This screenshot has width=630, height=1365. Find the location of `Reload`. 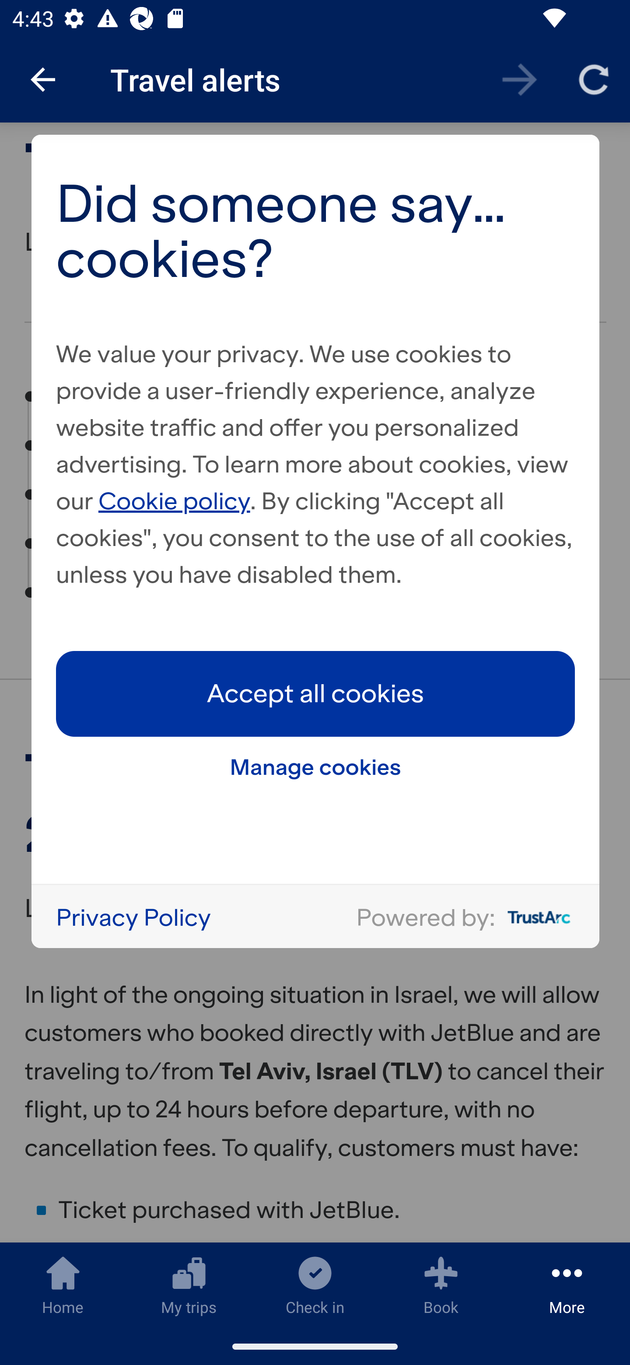

Reload is located at coordinates (593, 79).